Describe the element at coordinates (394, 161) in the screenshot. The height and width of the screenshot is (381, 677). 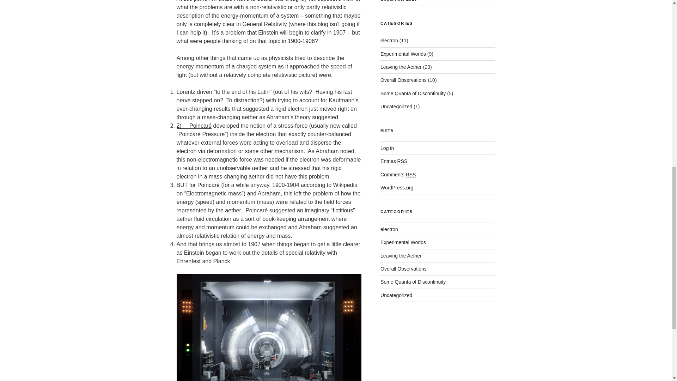
I see `Entries RSS` at that location.